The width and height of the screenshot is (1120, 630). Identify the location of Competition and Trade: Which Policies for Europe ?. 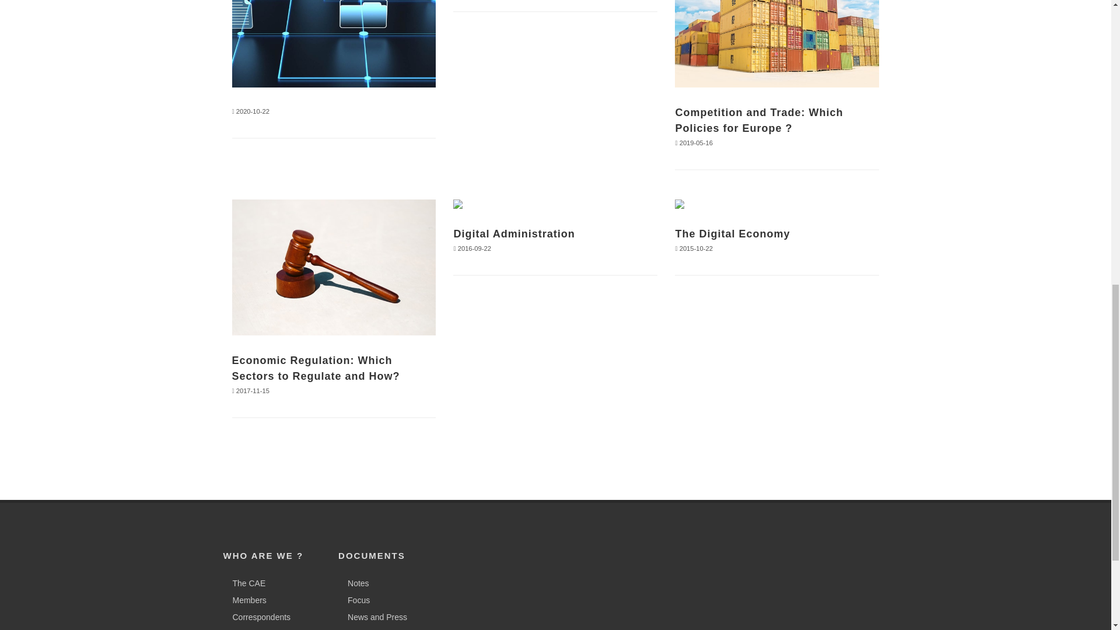
(759, 120).